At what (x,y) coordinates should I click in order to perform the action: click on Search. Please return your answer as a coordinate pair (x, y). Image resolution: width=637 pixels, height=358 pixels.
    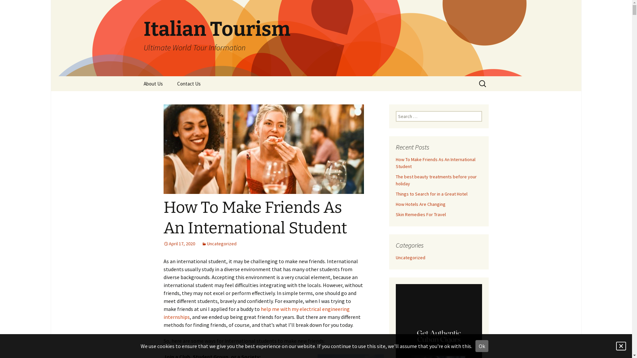
    Looking at the image, I should click on (8, 7).